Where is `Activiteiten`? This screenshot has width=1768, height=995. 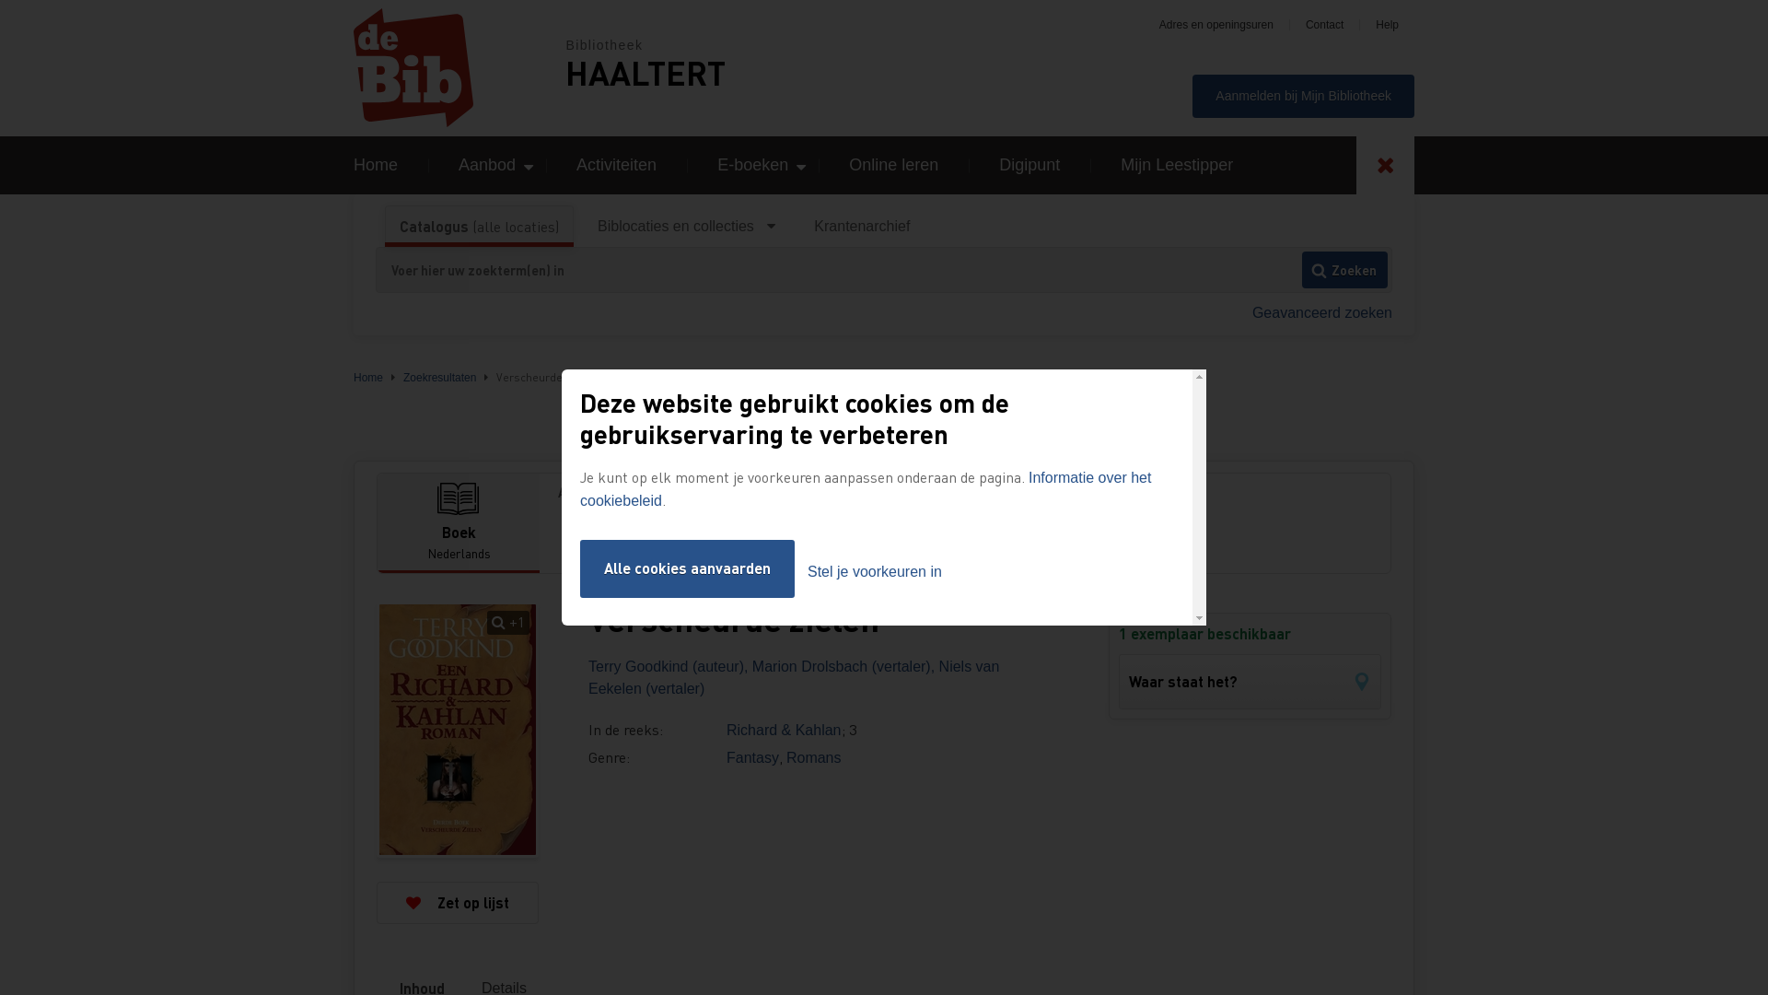
Activiteiten is located at coordinates (617, 166).